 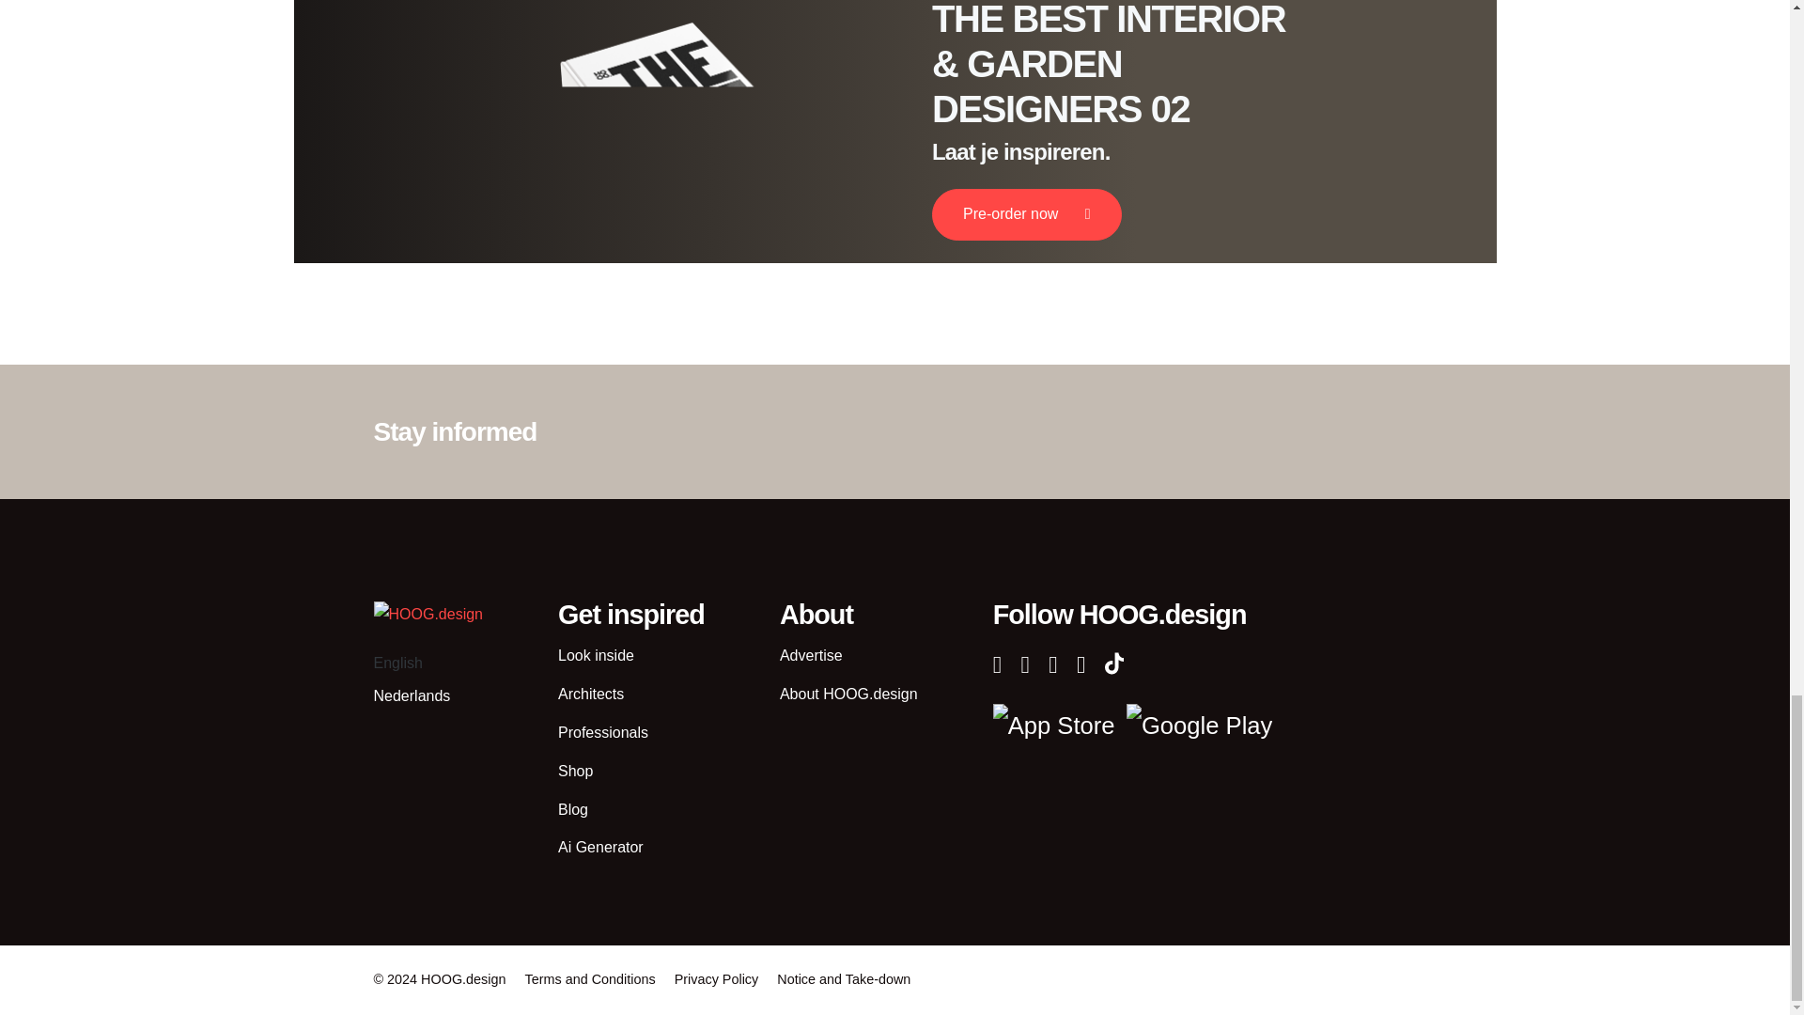 What do you see at coordinates (810, 656) in the screenshot?
I see `Advertise` at bounding box center [810, 656].